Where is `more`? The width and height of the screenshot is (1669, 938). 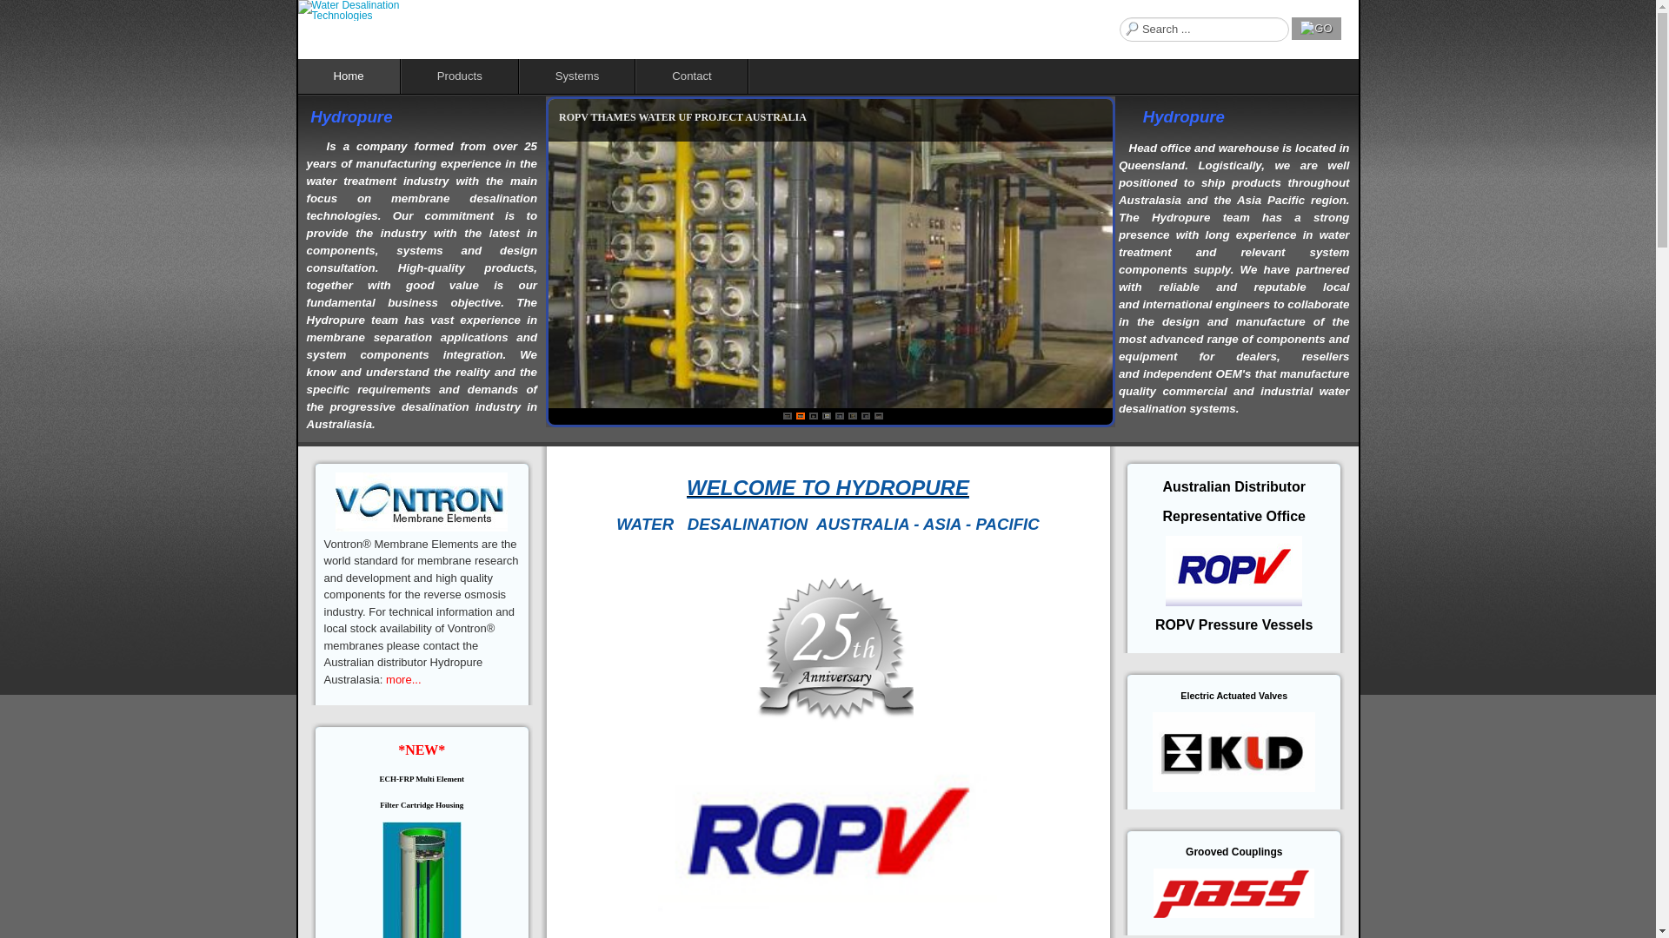
more is located at coordinates (399, 680).